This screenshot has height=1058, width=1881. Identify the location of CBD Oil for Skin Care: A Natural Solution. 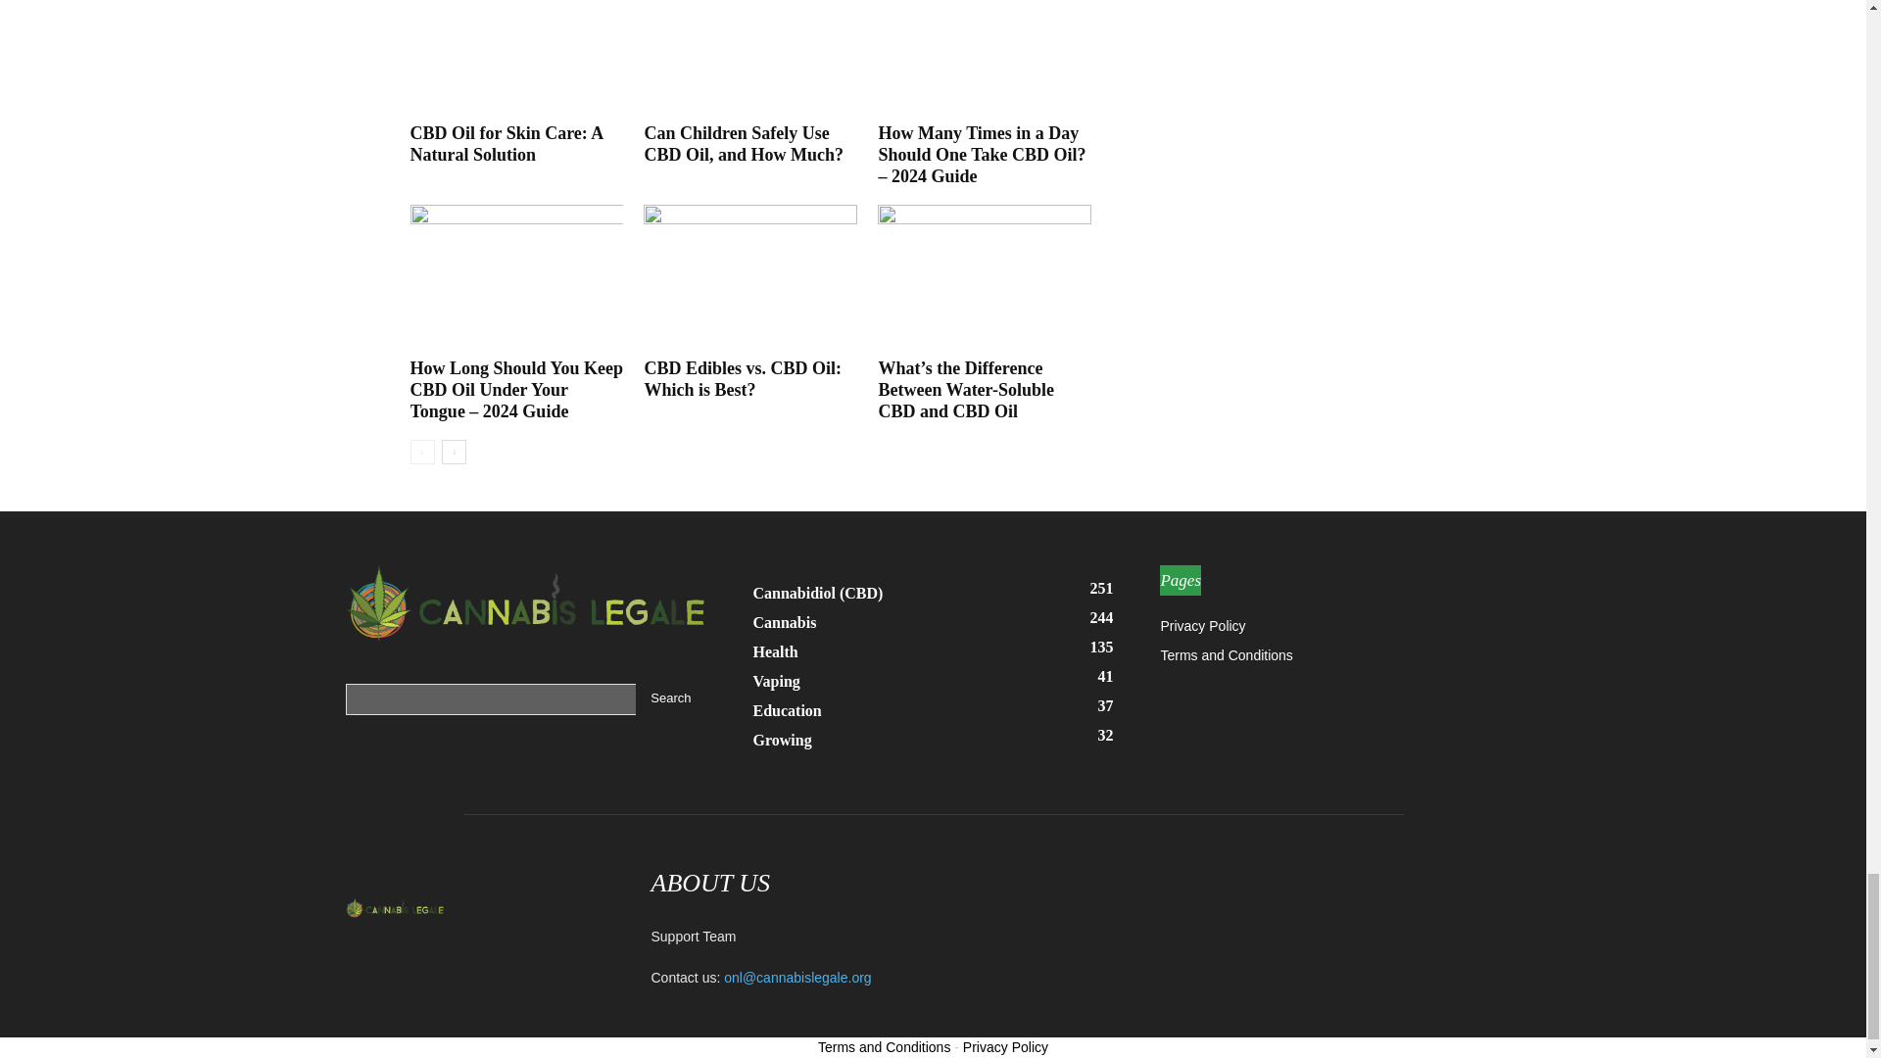
(515, 58).